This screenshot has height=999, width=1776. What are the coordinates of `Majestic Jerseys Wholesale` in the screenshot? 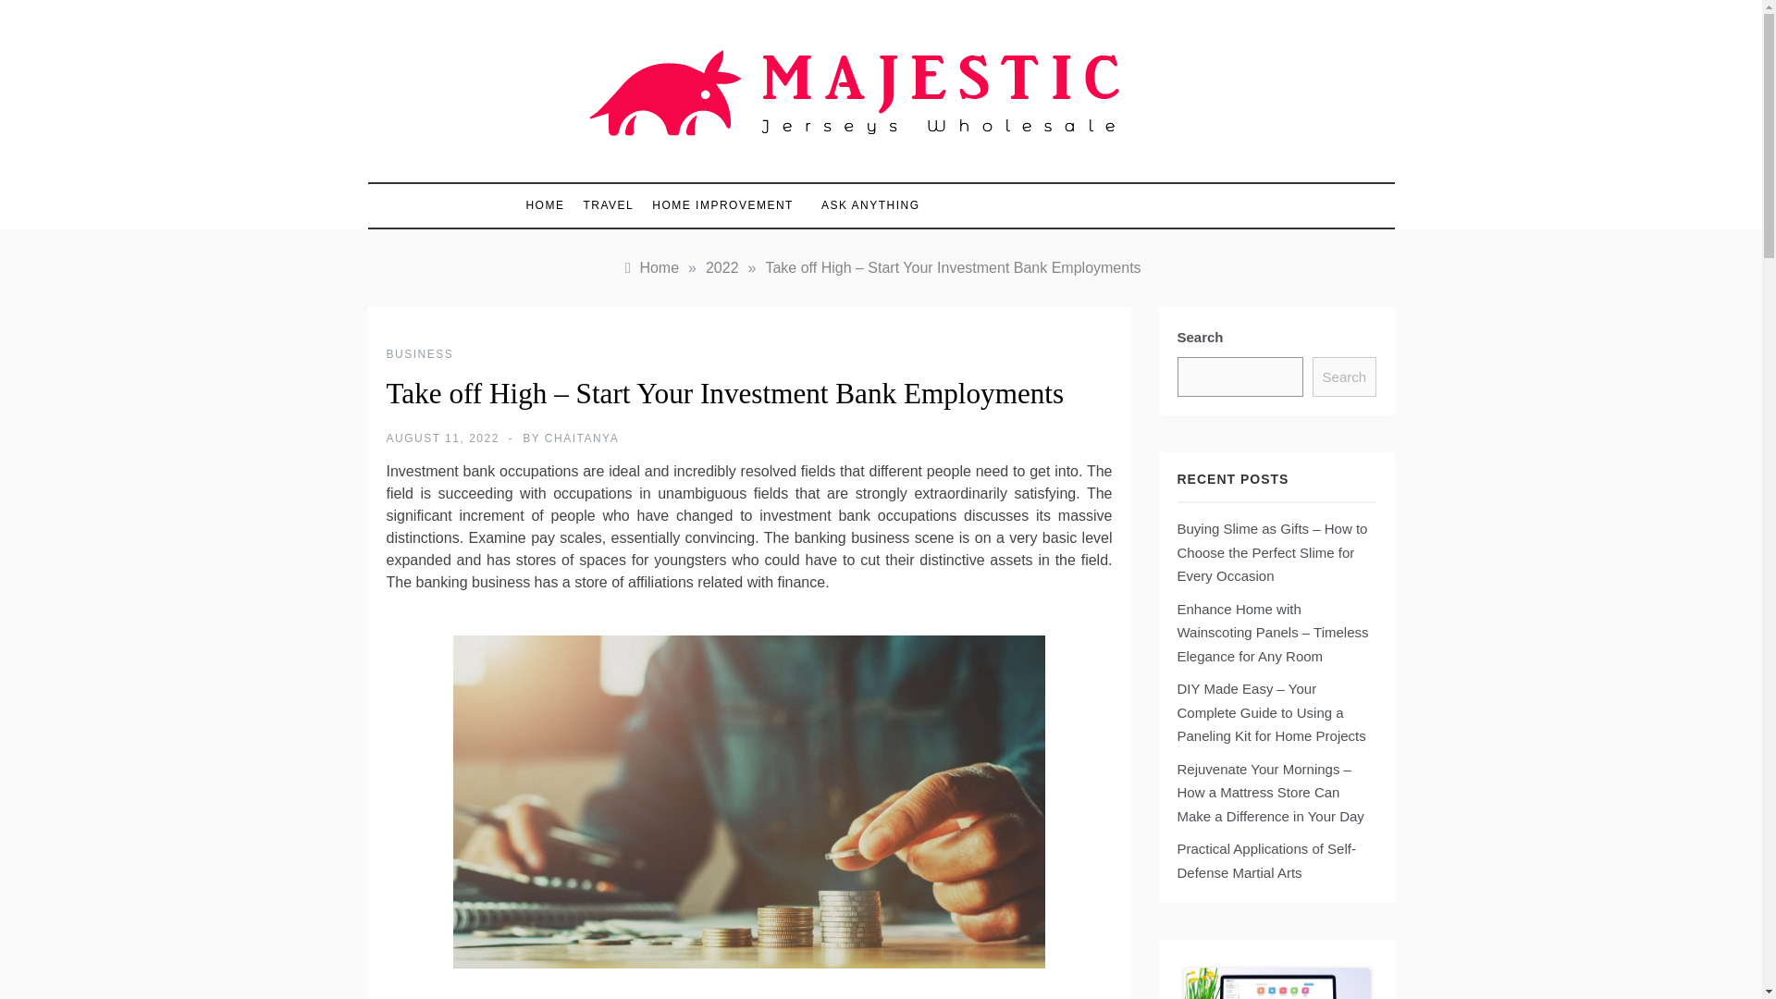 It's located at (802, 165).